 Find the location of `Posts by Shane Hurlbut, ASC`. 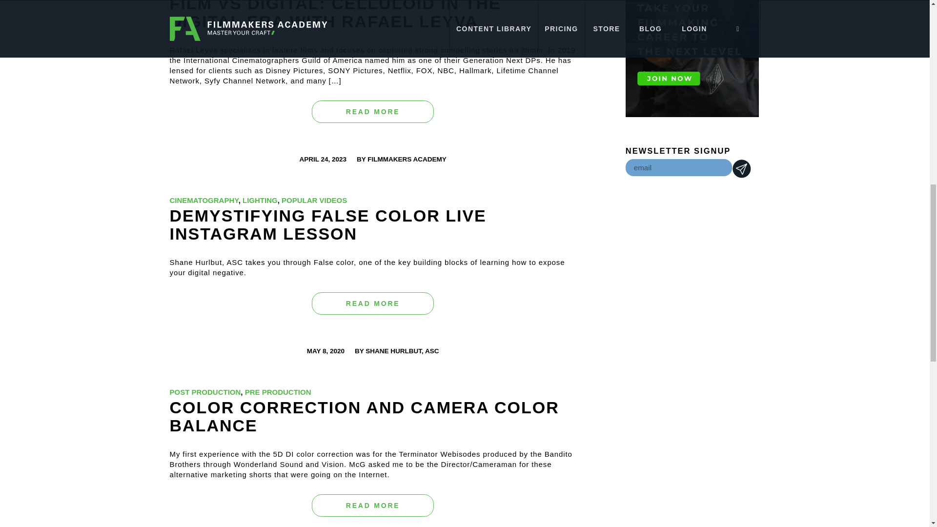

Posts by Shane Hurlbut, ASC is located at coordinates (402, 350).